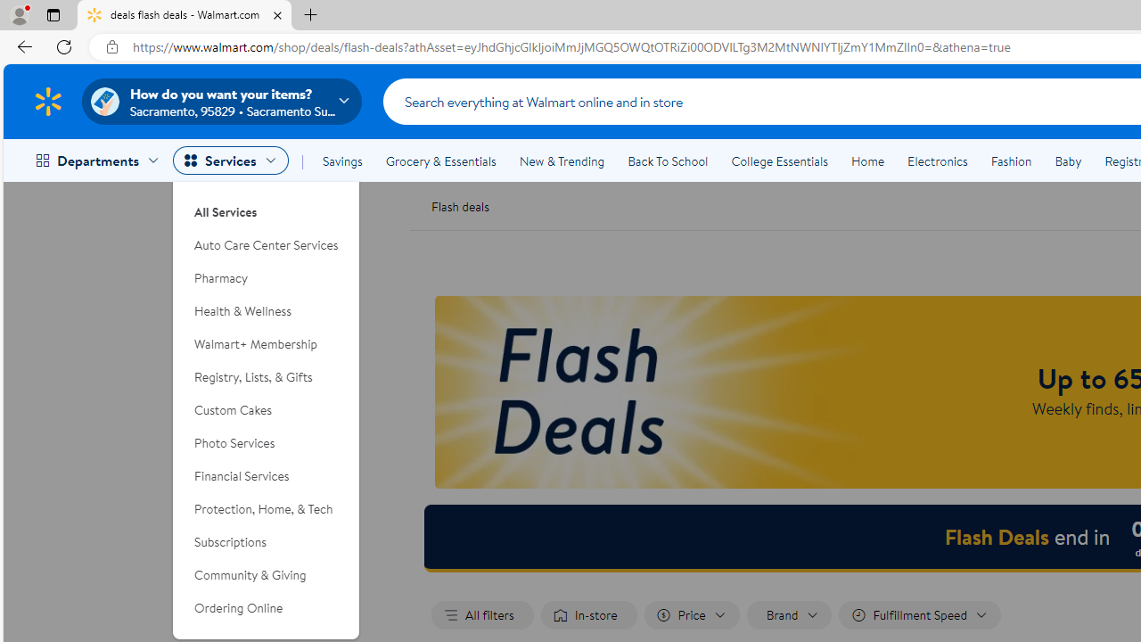 The image size is (1141, 642). Describe the element at coordinates (267, 245) in the screenshot. I see `Auto Care Center Services` at that location.